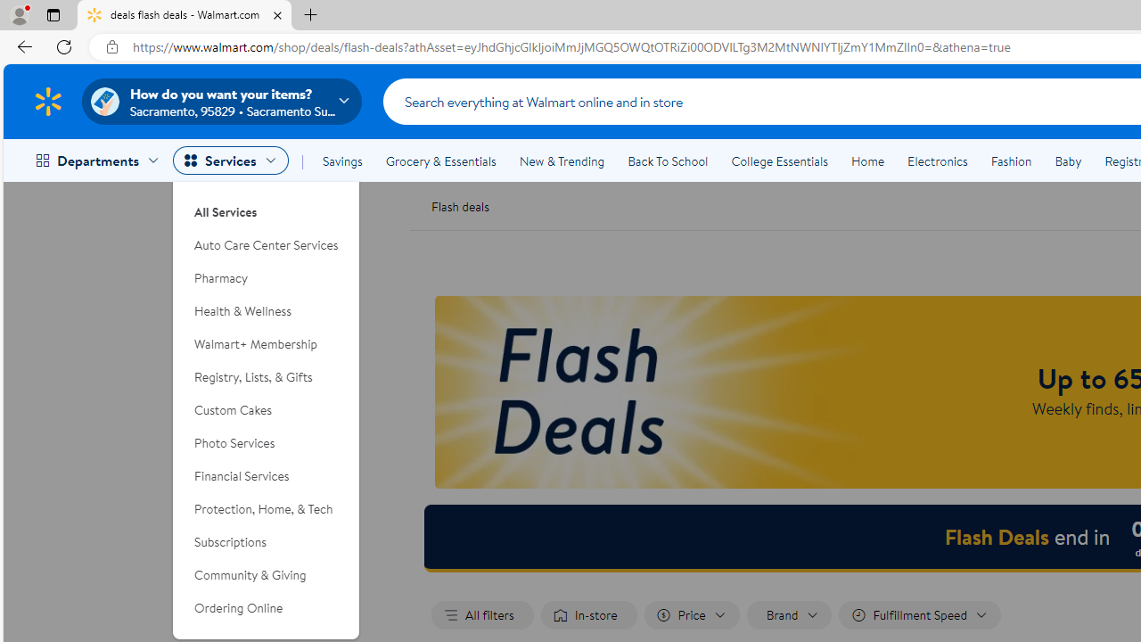 The image size is (1141, 642). Describe the element at coordinates (267, 245) in the screenshot. I see `Auto Care Center Services` at that location.